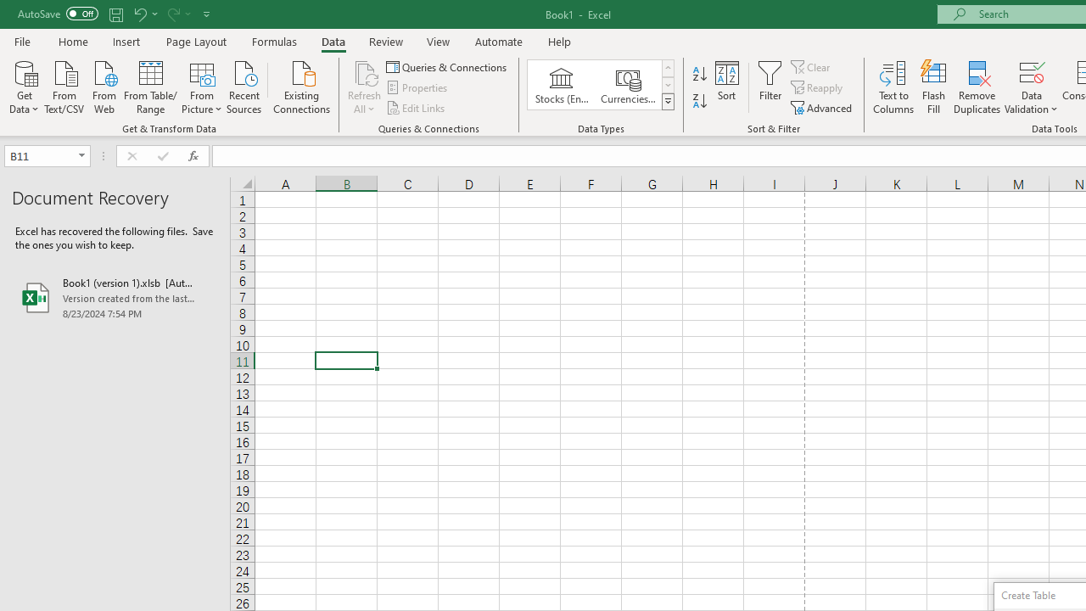  Describe the element at coordinates (667, 102) in the screenshot. I see `Data Types` at that location.